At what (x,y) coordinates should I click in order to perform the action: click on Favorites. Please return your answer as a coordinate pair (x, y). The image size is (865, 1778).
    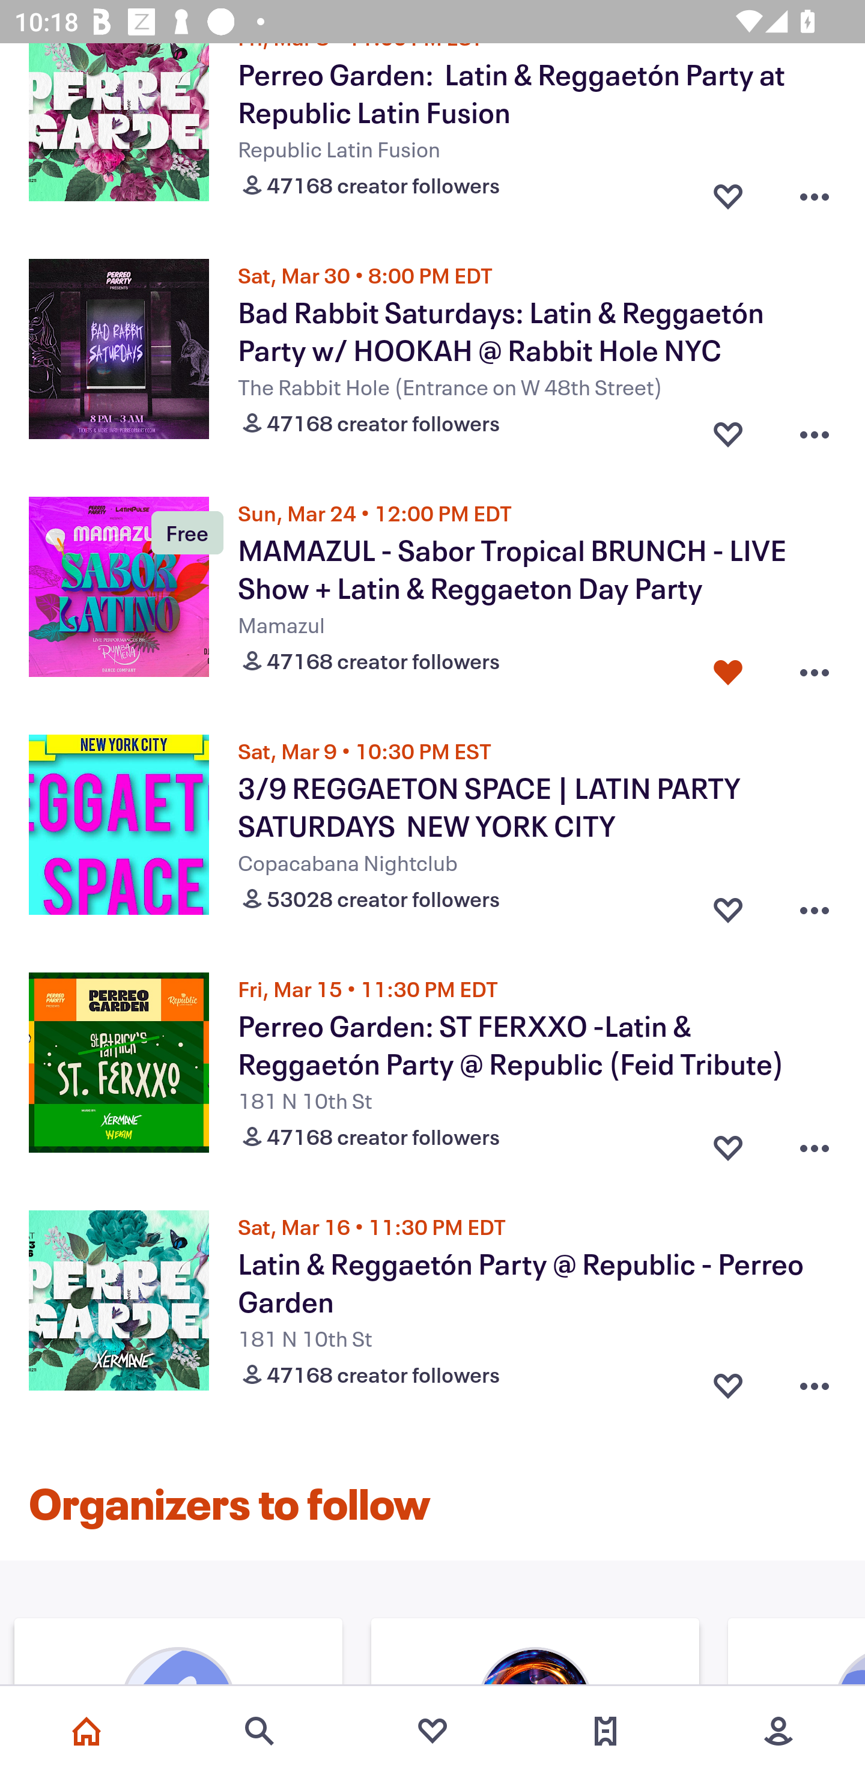
    Looking at the image, I should click on (432, 1731).